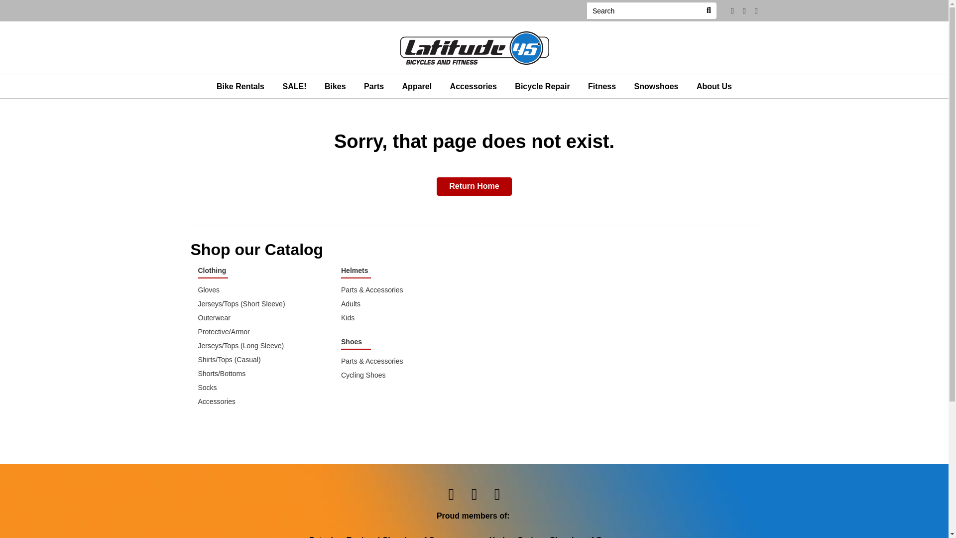 This screenshot has width=956, height=538. What do you see at coordinates (294, 87) in the screenshot?
I see `SALE!` at bounding box center [294, 87].